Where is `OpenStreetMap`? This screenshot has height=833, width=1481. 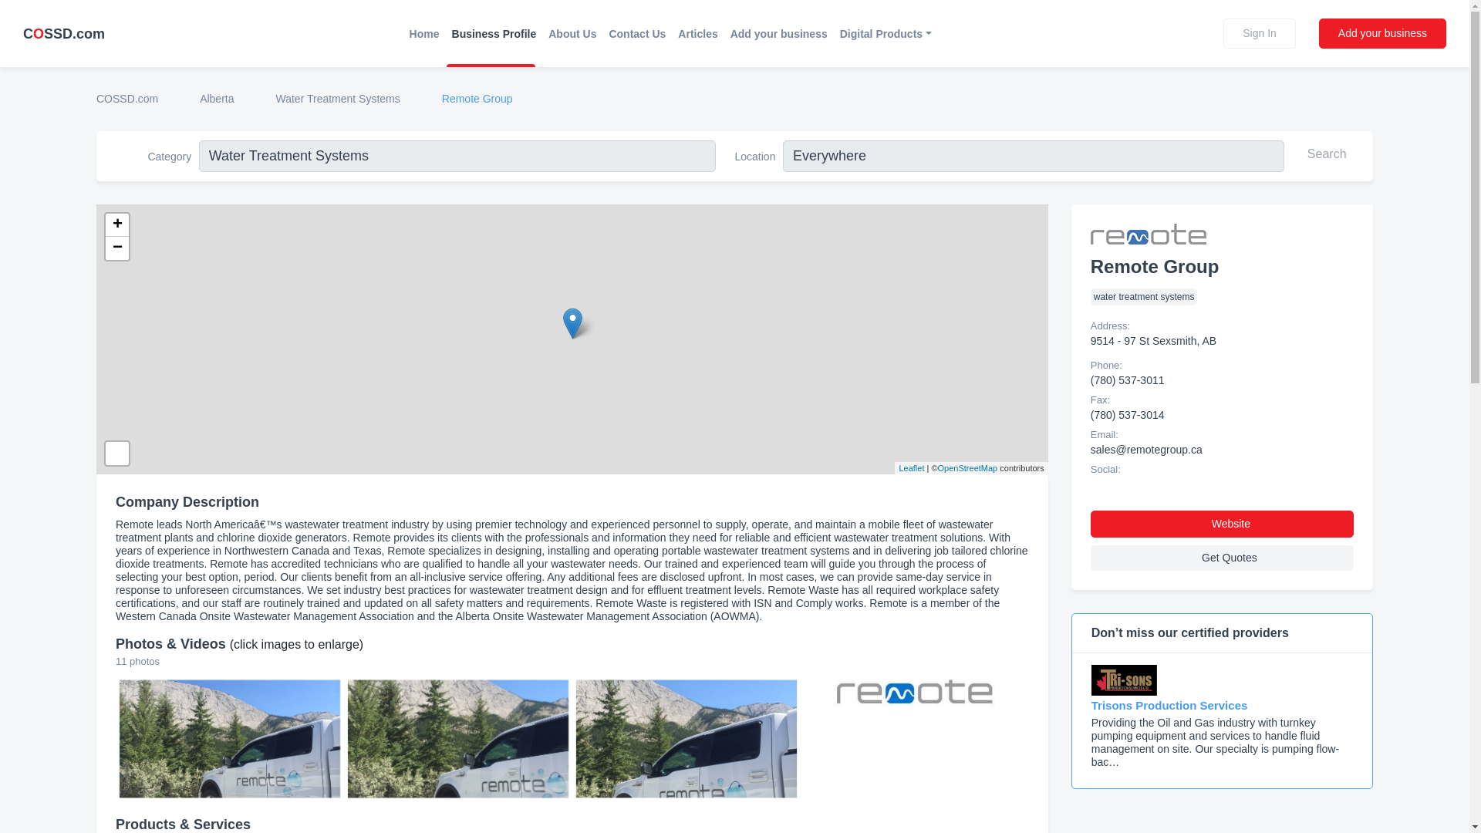 OpenStreetMap is located at coordinates (967, 467).